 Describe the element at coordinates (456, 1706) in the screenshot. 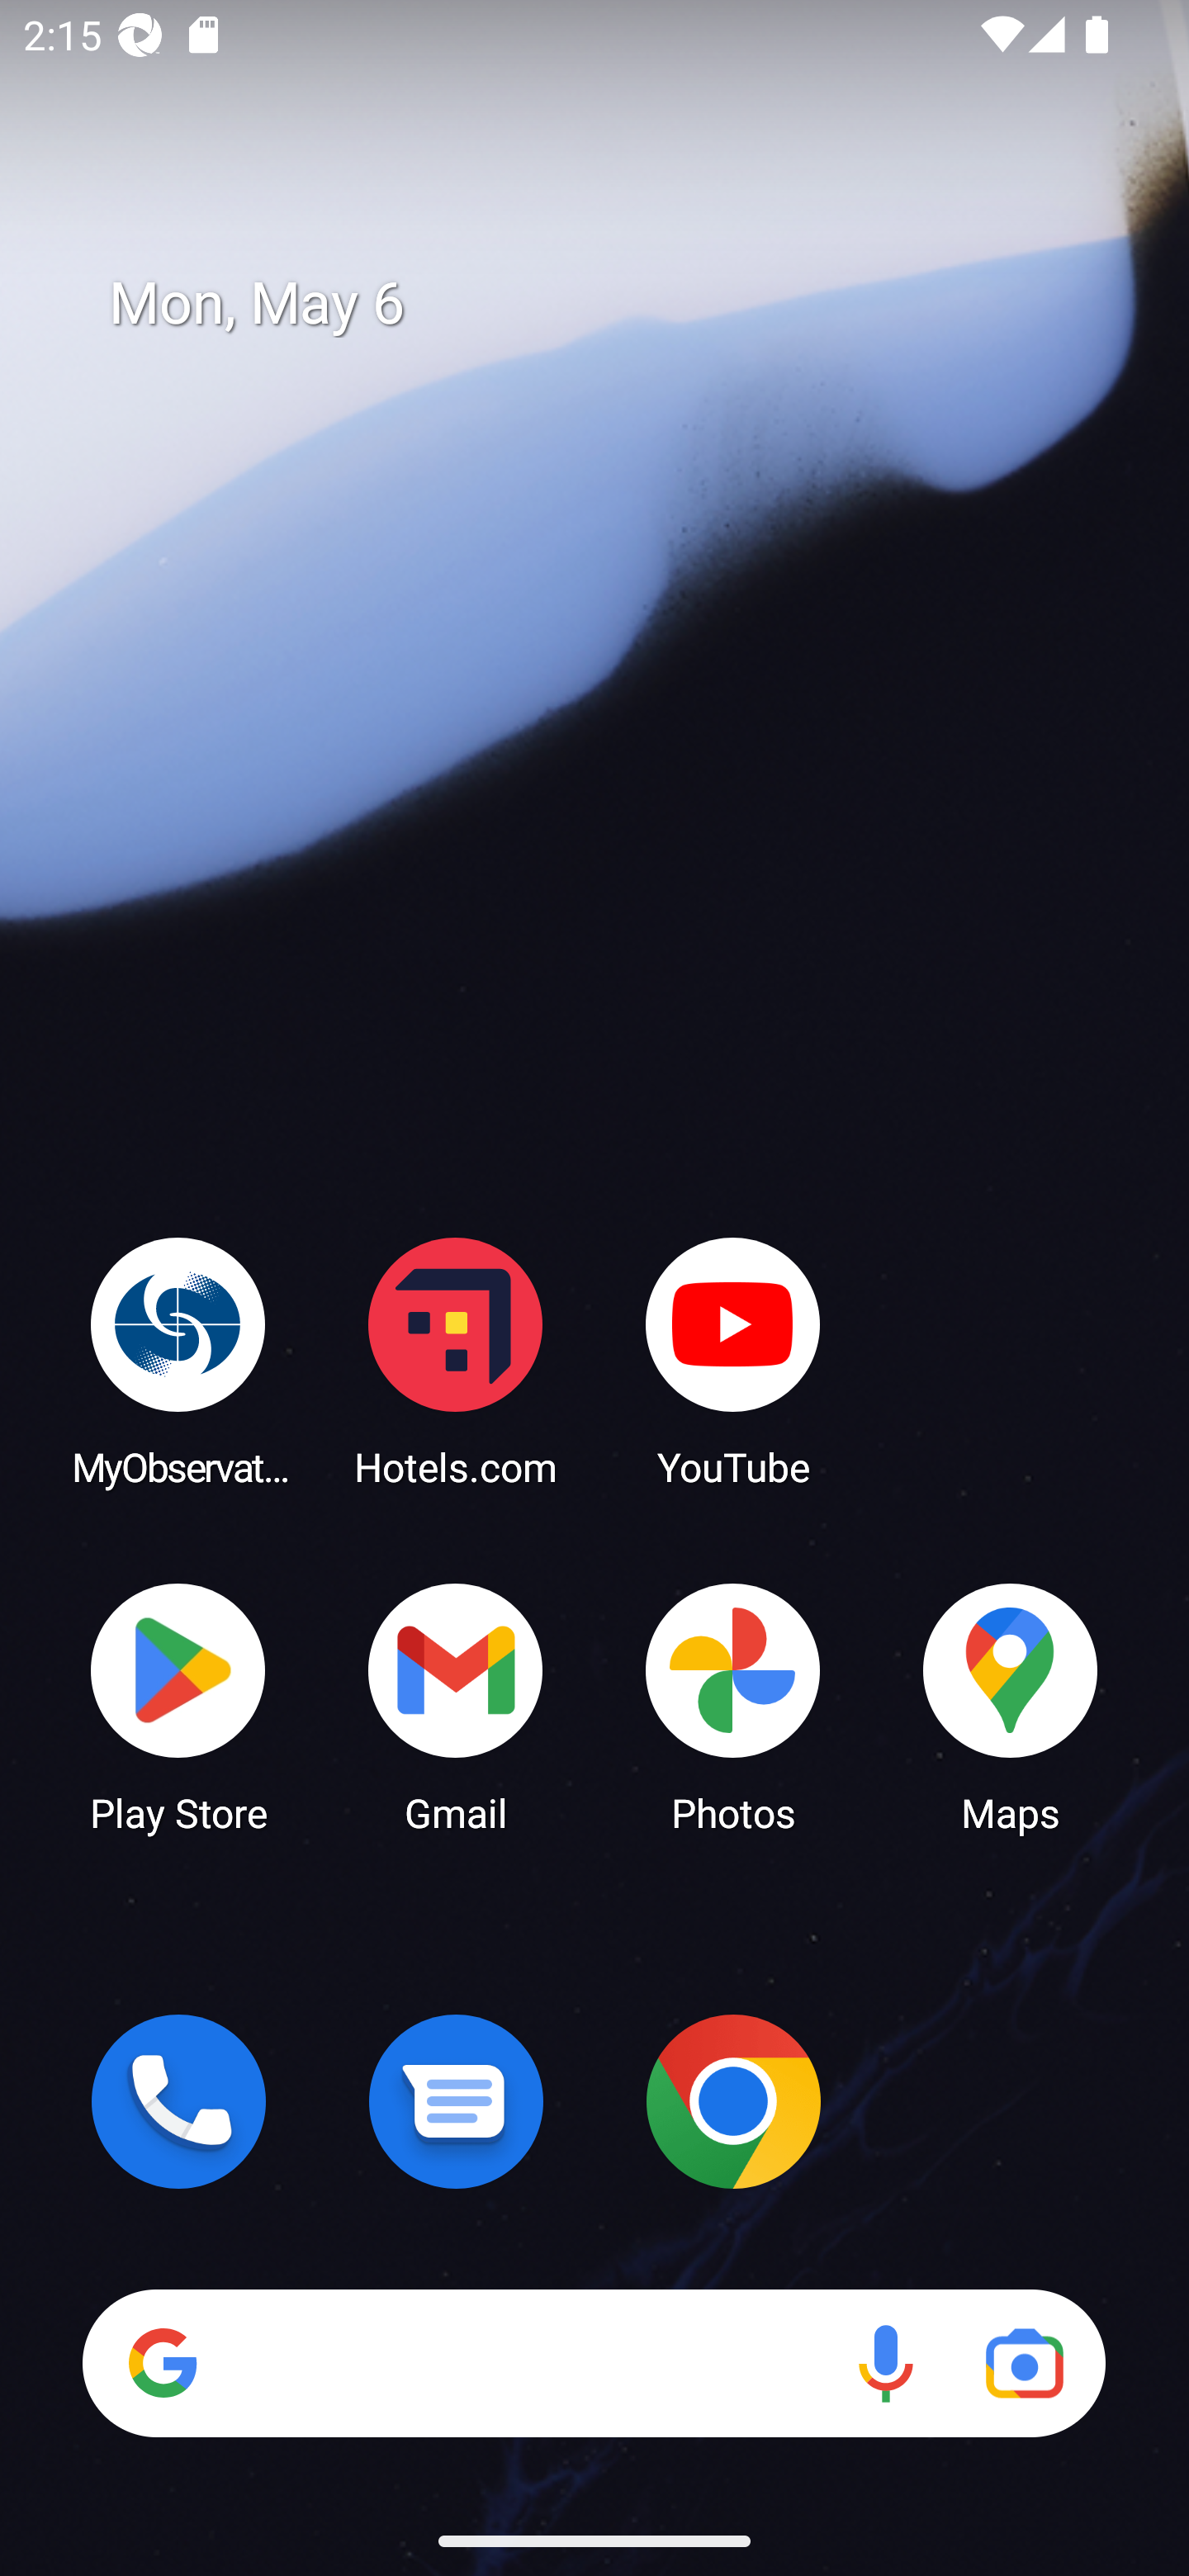

I see `Gmail` at that location.